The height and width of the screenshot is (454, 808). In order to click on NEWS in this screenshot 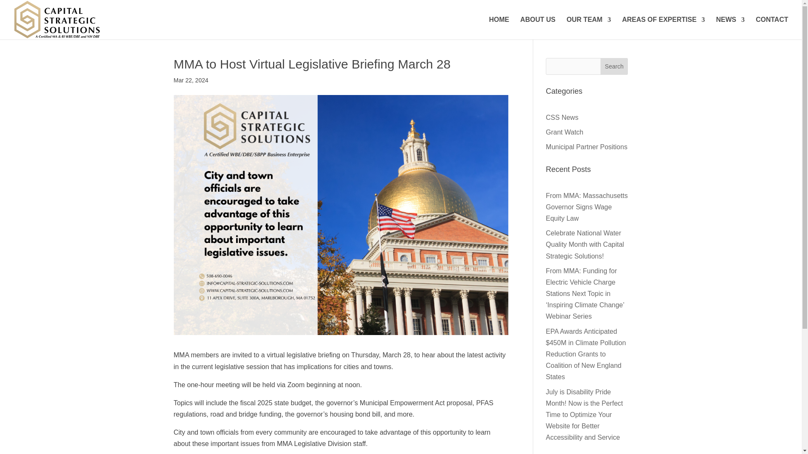, I will do `click(731, 28)`.